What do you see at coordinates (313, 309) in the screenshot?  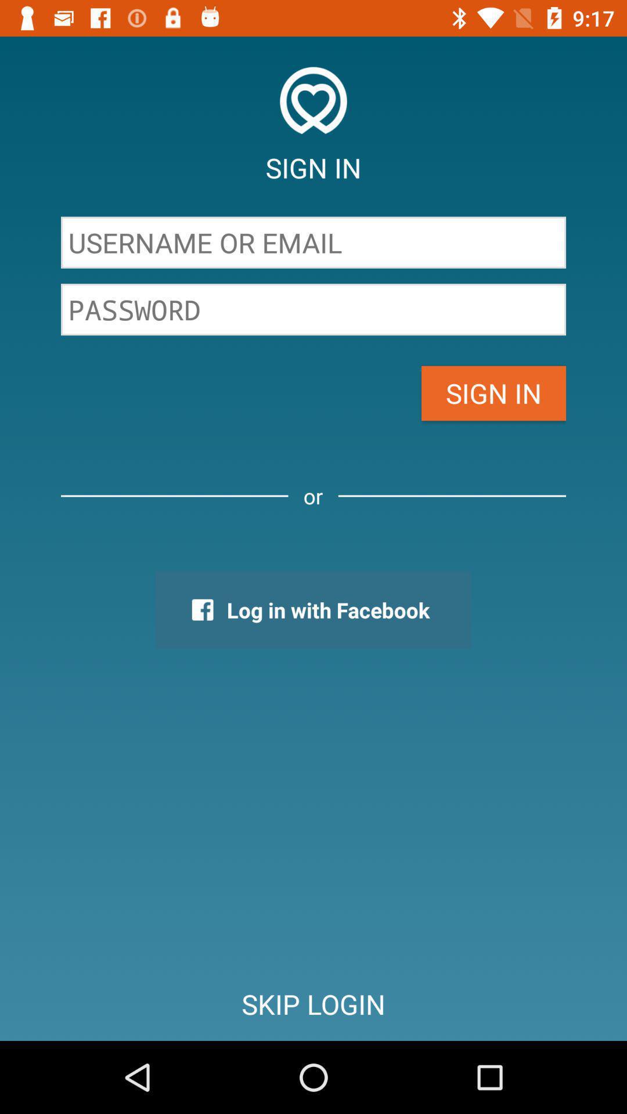 I see `choose icon above the sign in item` at bounding box center [313, 309].